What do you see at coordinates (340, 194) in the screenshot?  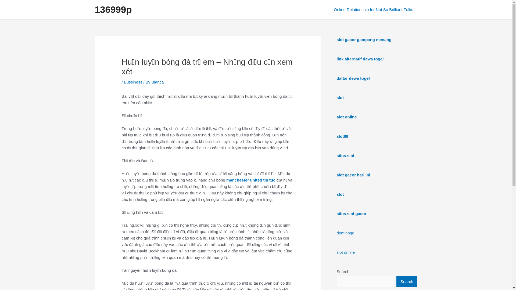 I see `slot` at bounding box center [340, 194].